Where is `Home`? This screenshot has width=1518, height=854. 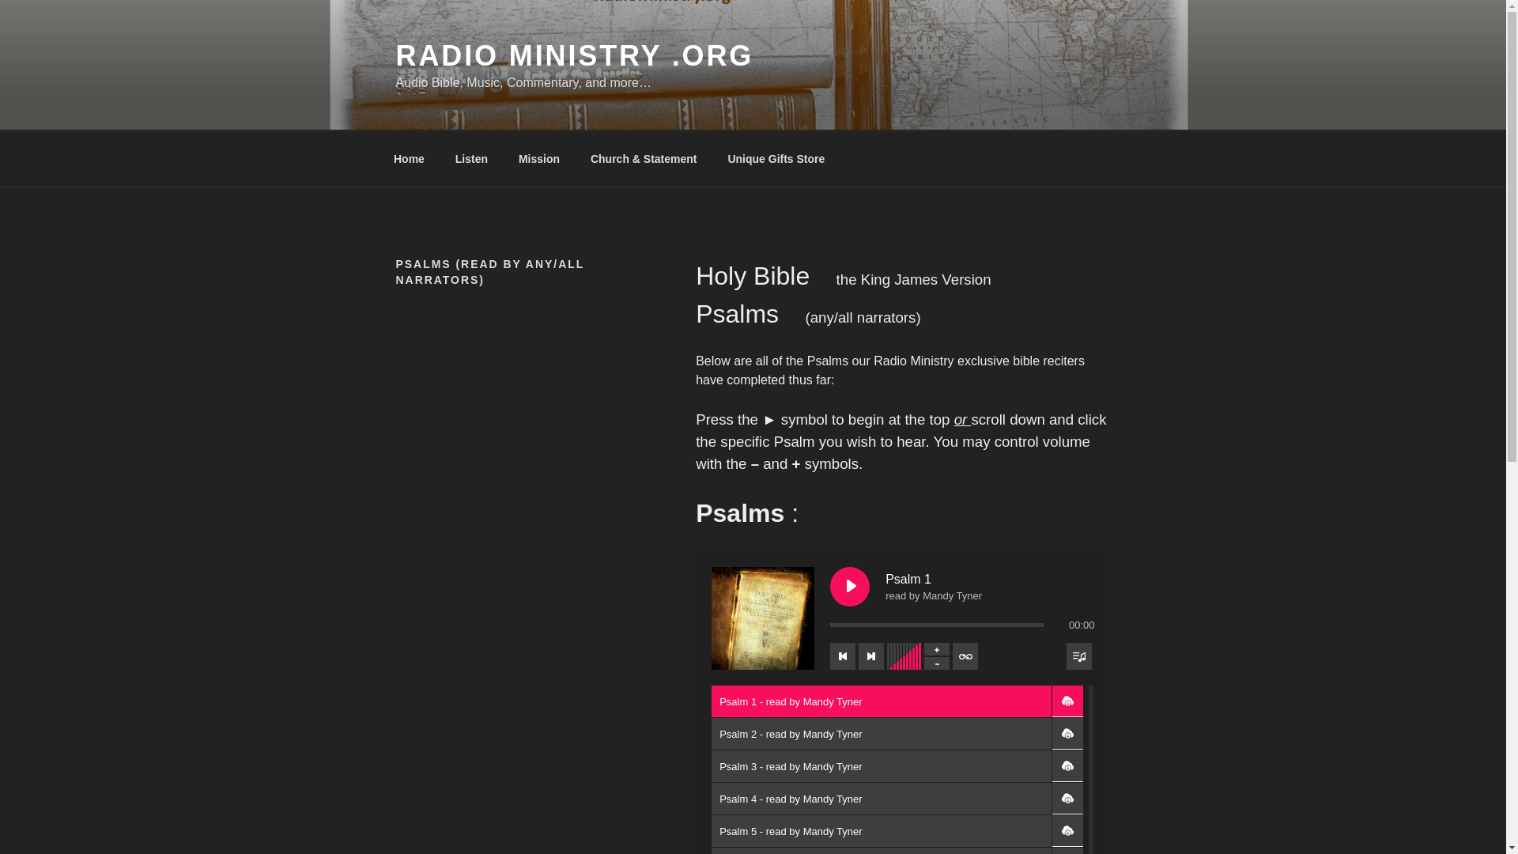
Home is located at coordinates (409, 158).